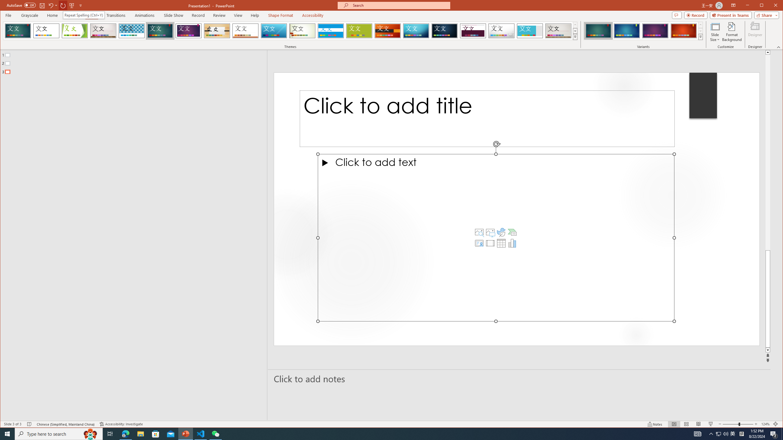 The width and height of the screenshot is (783, 440). Describe the element at coordinates (502, 31) in the screenshot. I see `Droplet` at that location.